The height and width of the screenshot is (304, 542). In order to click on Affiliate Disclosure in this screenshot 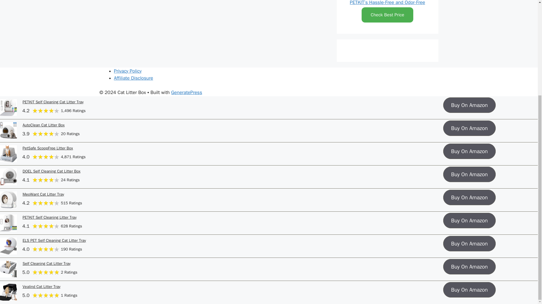, I will do `click(134, 78)`.